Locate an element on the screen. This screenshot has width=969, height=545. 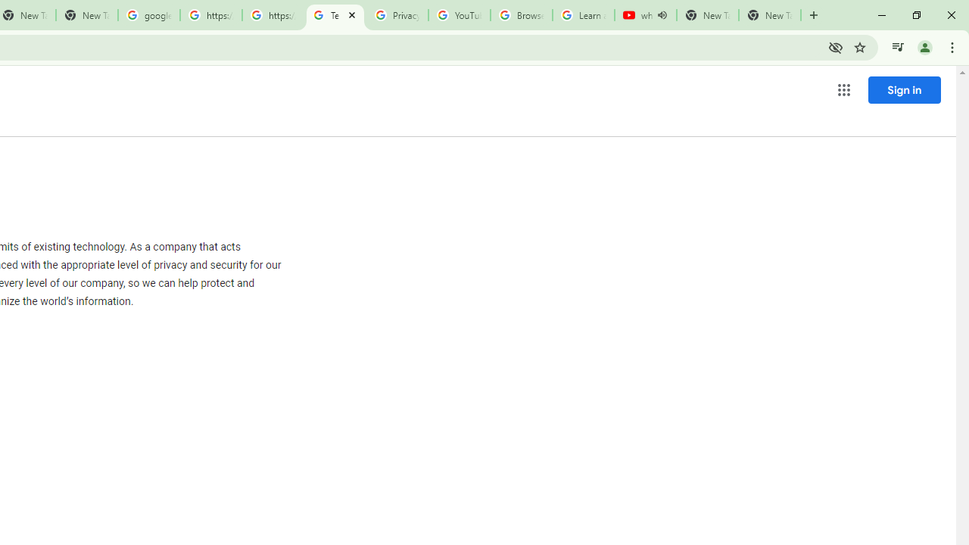
YouTube is located at coordinates (459, 15).